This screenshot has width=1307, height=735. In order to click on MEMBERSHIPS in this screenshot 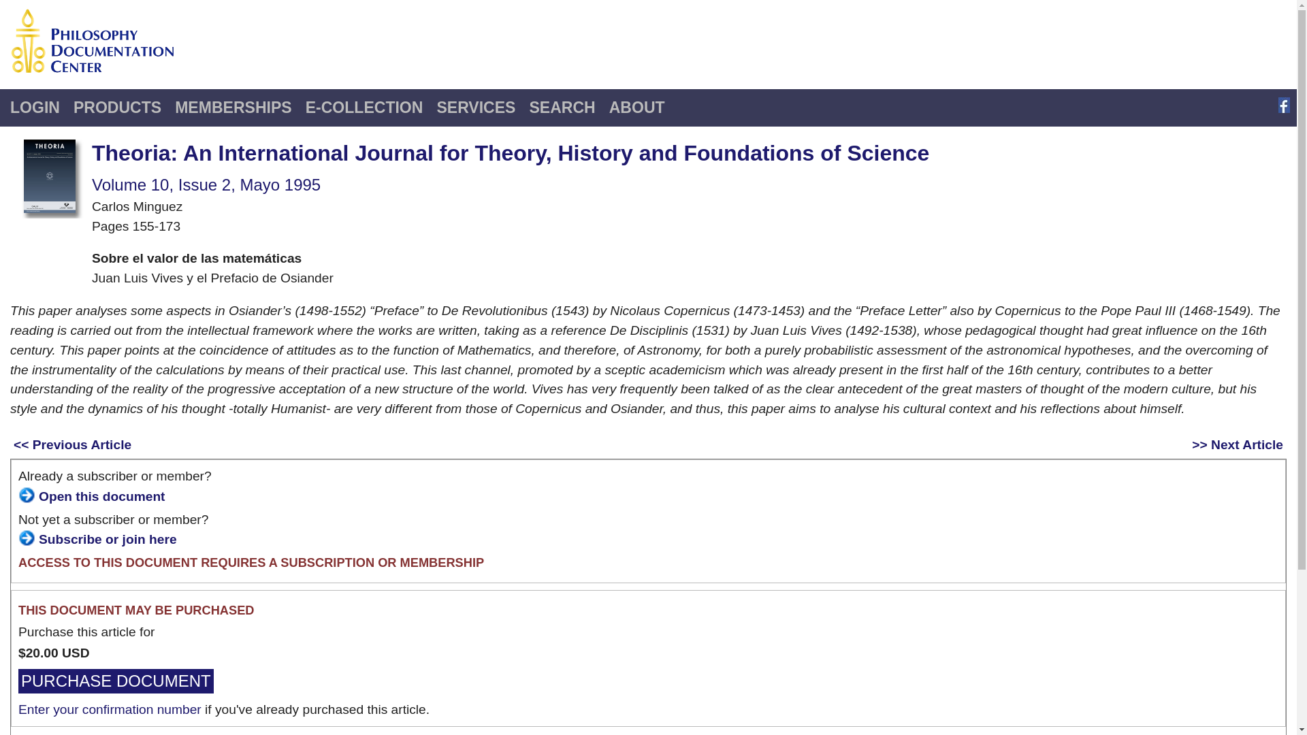, I will do `click(233, 108)`.